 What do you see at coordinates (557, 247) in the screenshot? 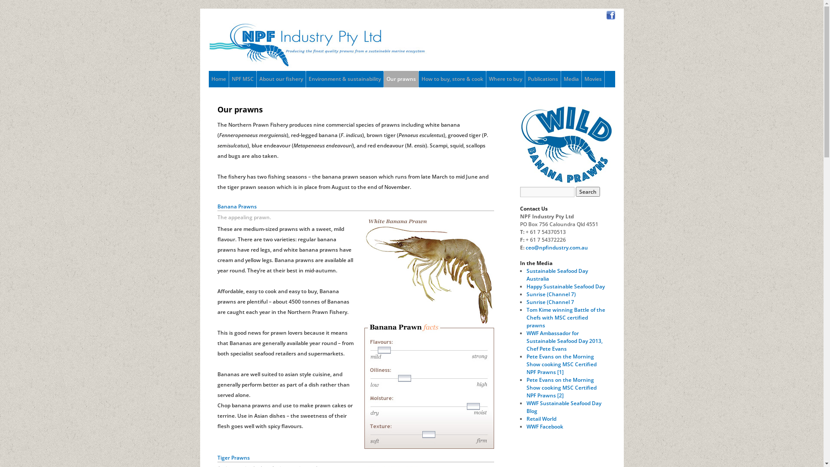
I see `ceo@npfindustry.com.au` at bounding box center [557, 247].